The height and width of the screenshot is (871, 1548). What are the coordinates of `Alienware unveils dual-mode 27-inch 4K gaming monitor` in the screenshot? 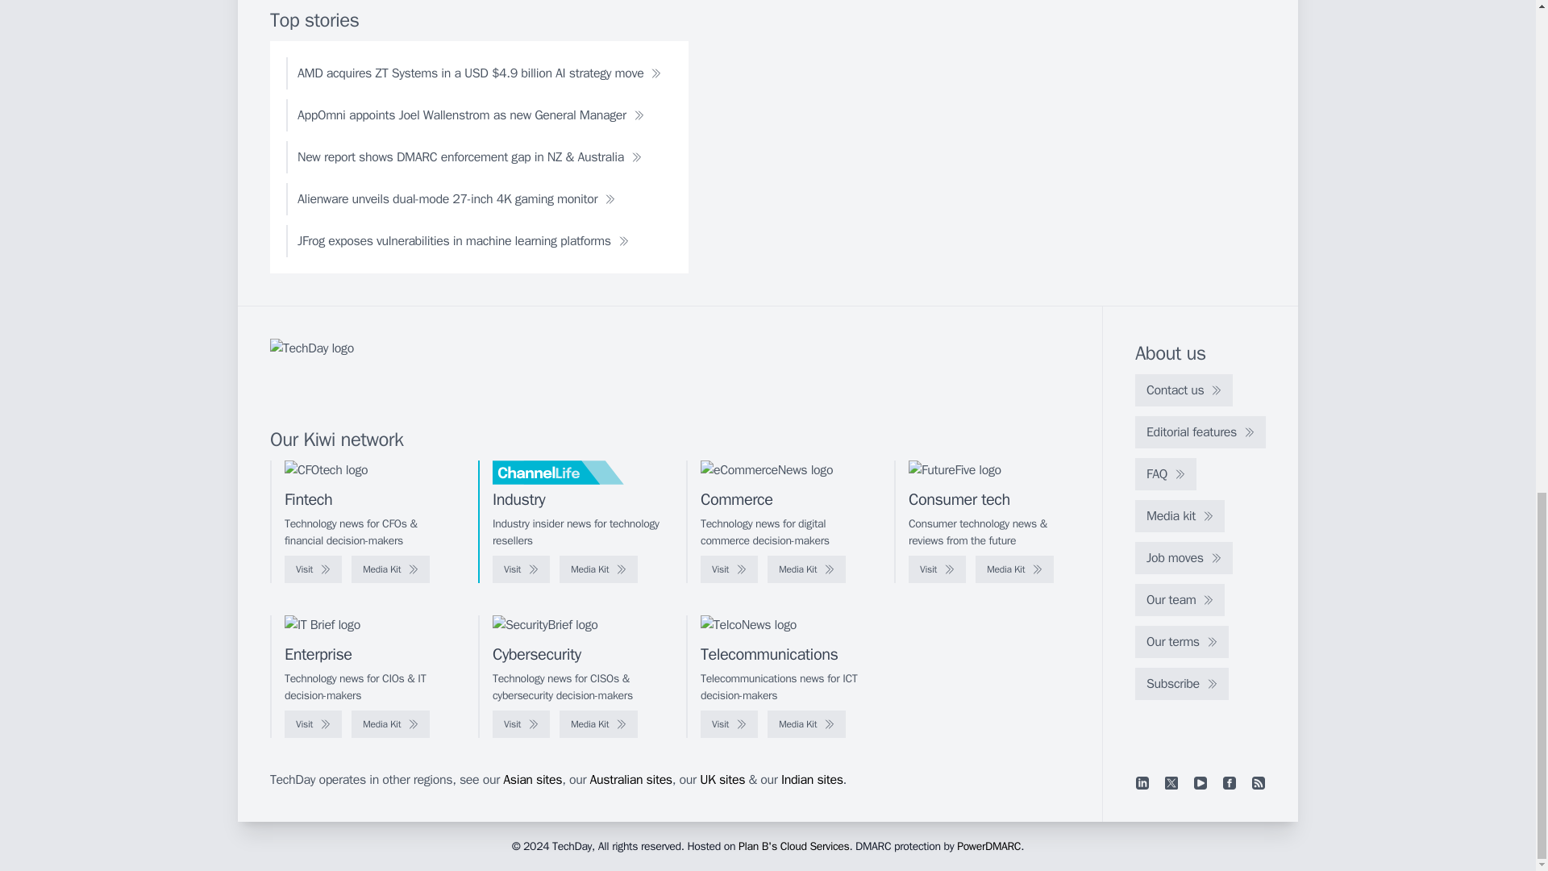 It's located at (456, 198).